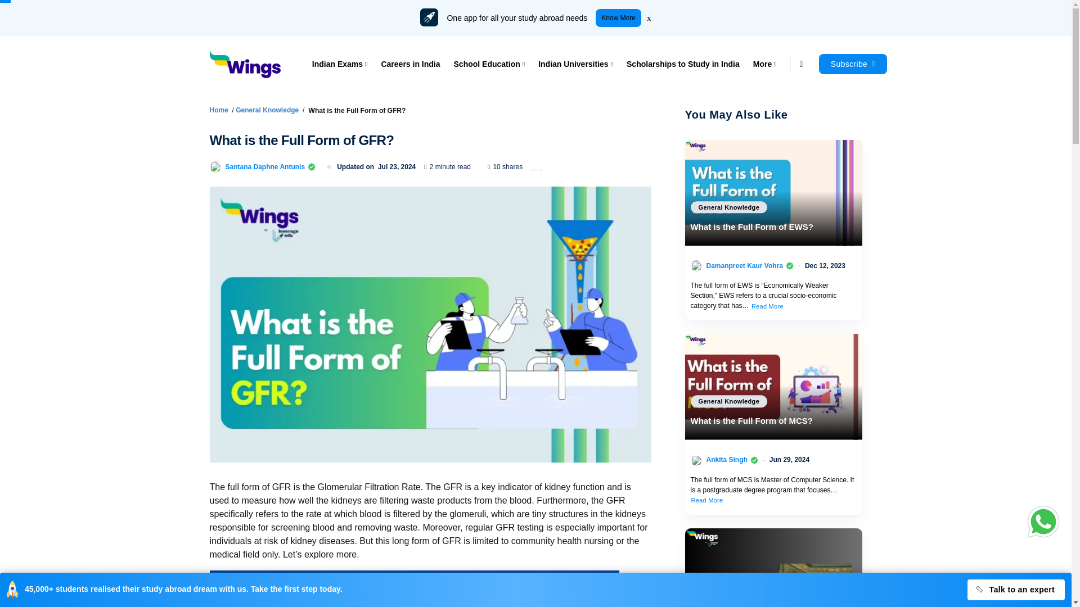  I want to click on View all posts by Santana Daphne Antunis, so click(264, 166).